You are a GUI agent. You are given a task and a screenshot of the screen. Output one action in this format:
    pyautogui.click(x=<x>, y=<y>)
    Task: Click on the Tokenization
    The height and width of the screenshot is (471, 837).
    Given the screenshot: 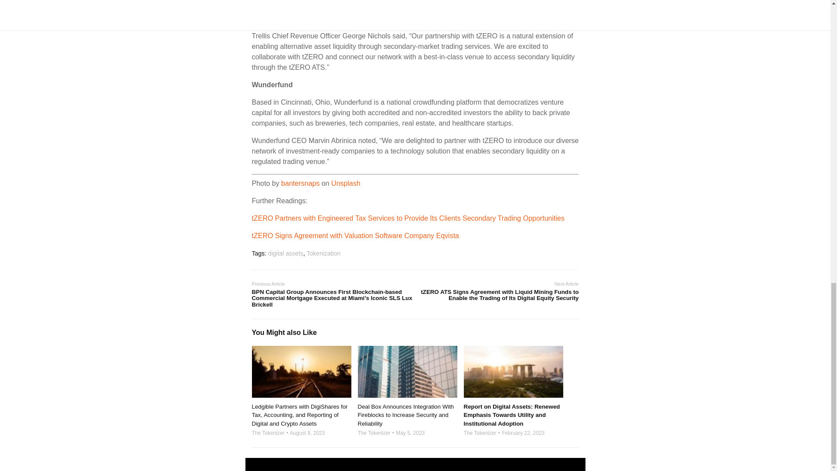 What is the action you would take?
    pyautogui.click(x=323, y=253)
    